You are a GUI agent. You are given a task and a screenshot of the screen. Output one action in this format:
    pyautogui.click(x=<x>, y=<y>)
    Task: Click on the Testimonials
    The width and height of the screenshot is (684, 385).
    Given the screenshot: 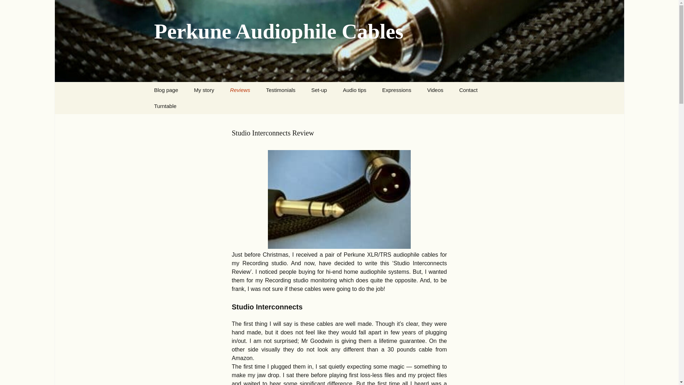 What is the action you would take?
    pyautogui.click(x=281, y=90)
    